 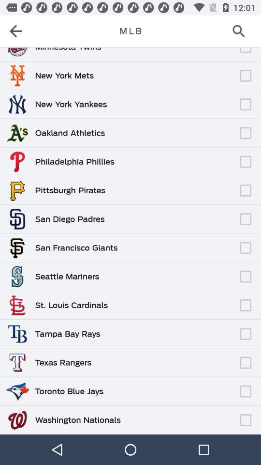 What do you see at coordinates (242, 31) in the screenshot?
I see `open a search` at bounding box center [242, 31].